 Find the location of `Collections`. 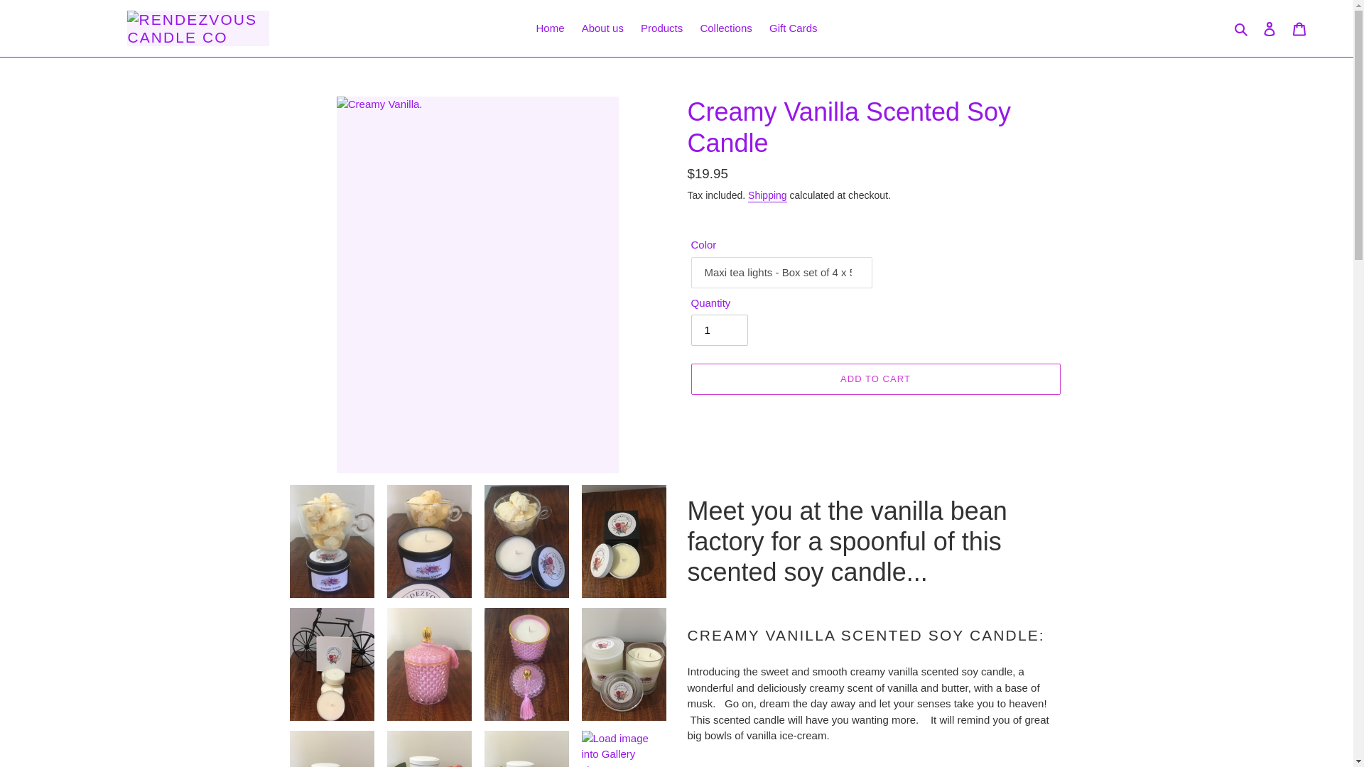

Collections is located at coordinates (725, 28).